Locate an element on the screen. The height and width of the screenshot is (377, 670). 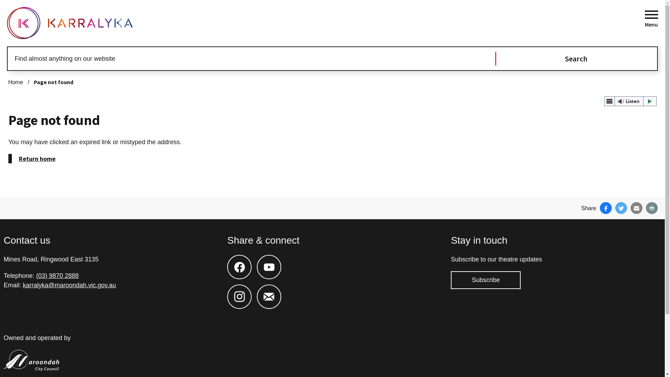
karralyka@maroondah.vic.gov.au is located at coordinates (69, 285).